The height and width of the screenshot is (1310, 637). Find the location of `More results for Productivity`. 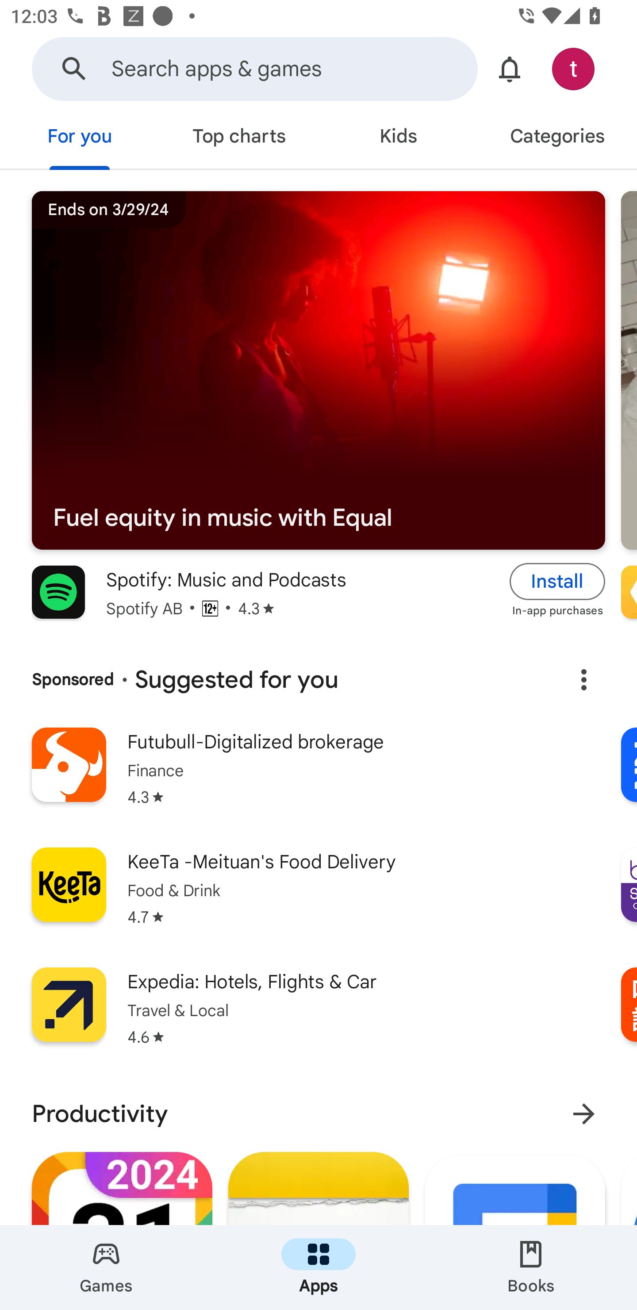

More results for Productivity is located at coordinates (584, 1114).